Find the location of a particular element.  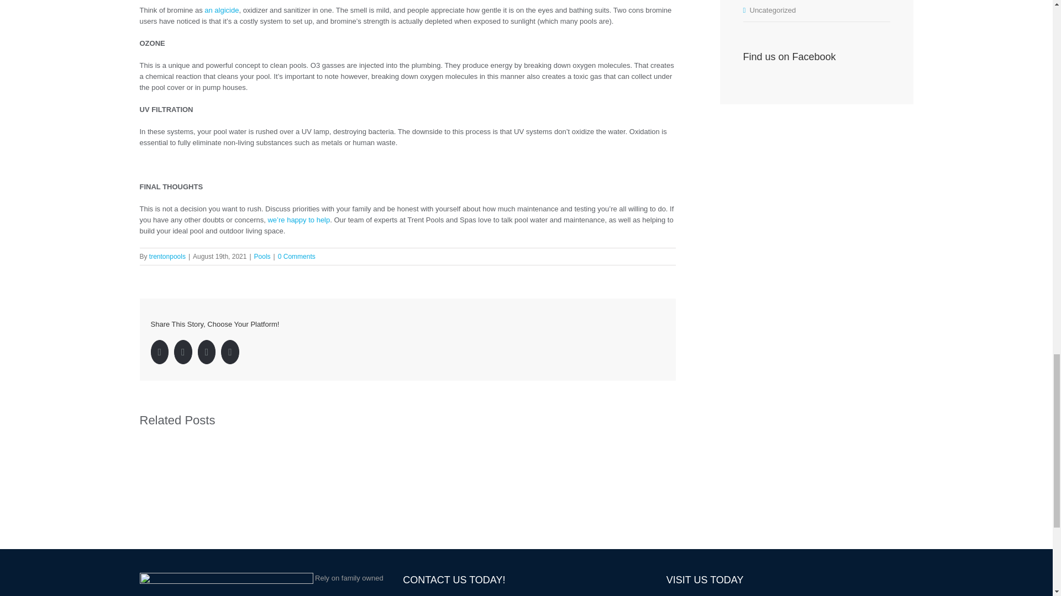

Pools is located at coordinates (262, 256).